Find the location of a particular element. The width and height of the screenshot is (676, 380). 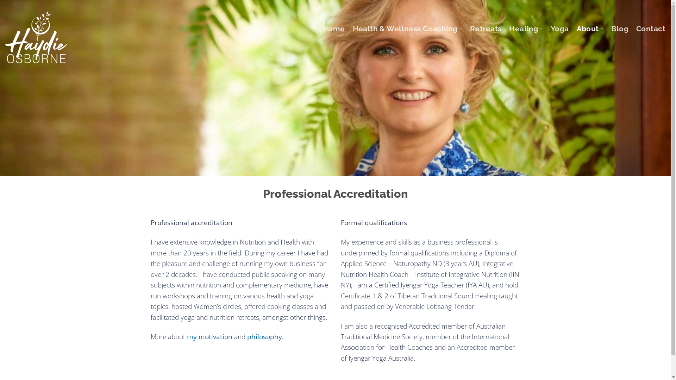

philosophy is located at coordinates (265, 337).